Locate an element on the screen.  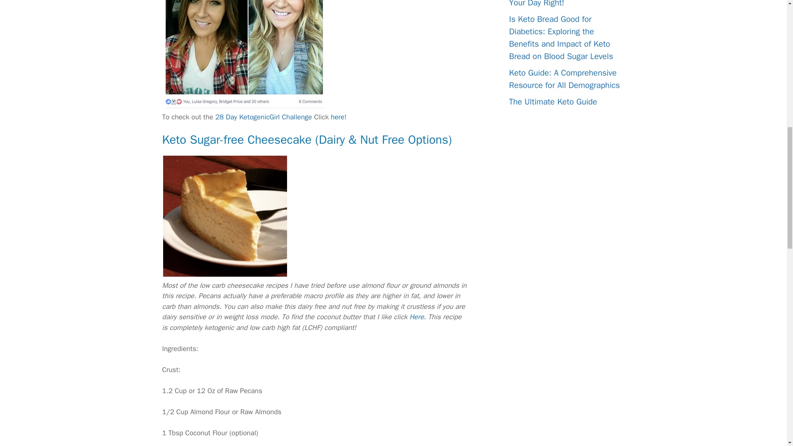
28 Day KetogenicGirl Challenge is located at coordinates (263, 117).